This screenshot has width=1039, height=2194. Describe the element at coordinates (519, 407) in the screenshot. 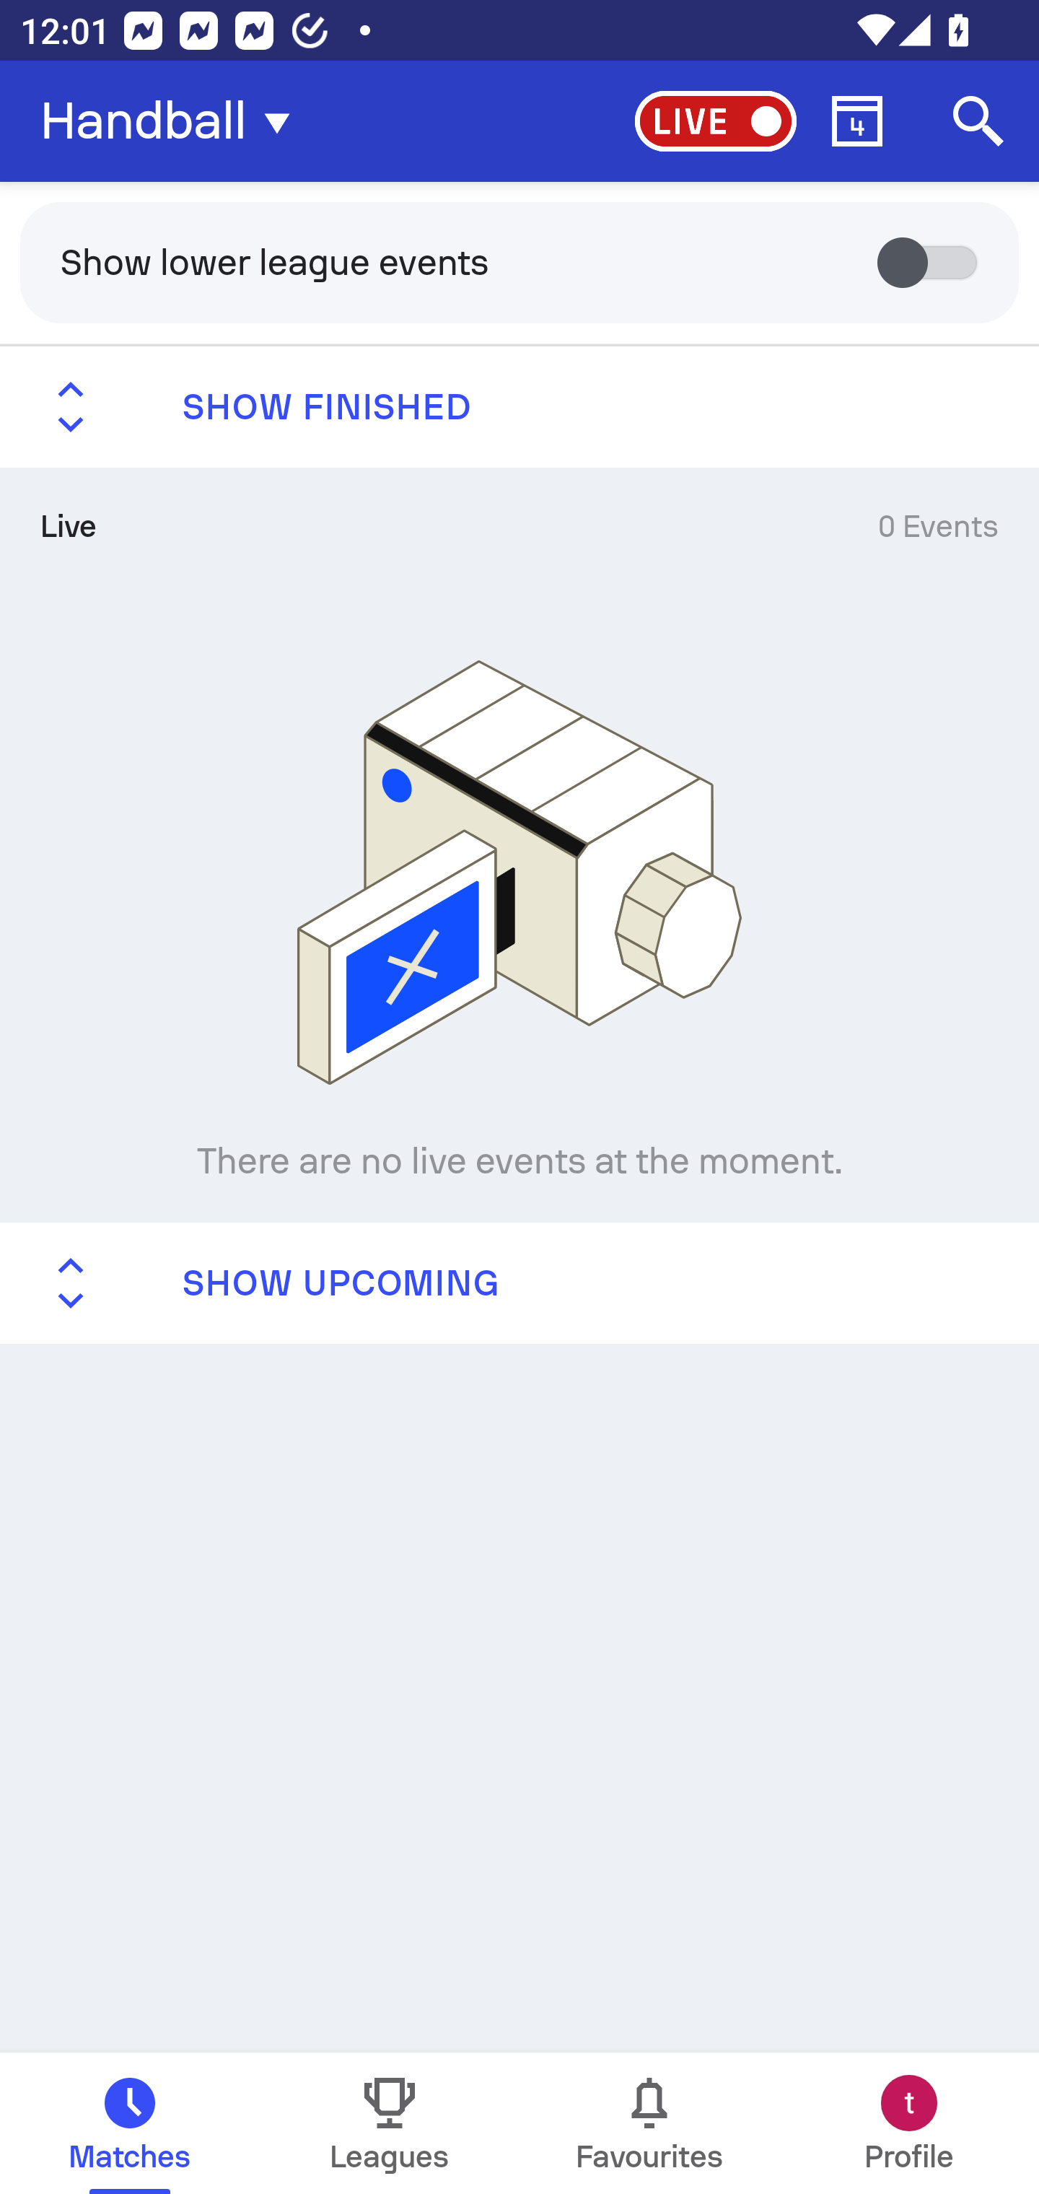

I see `SHOW FINISHED` at that location.